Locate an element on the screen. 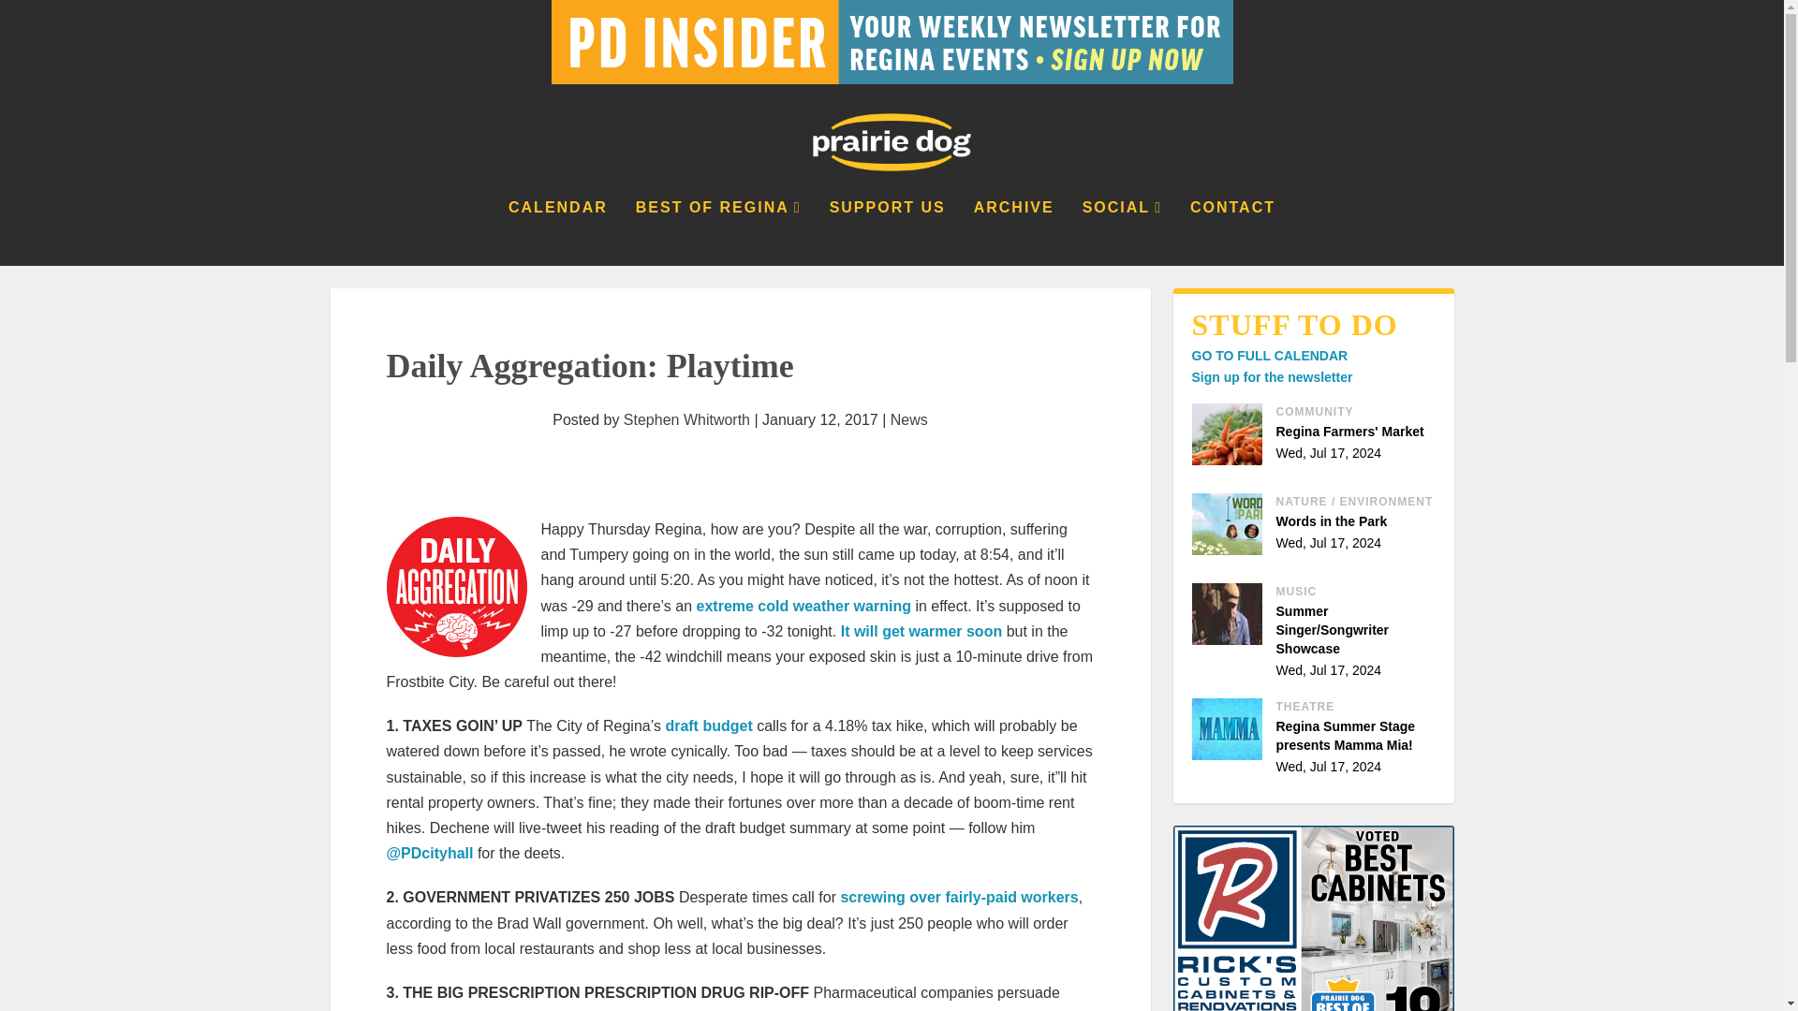 The width and height of the screenshot is (1798, 1011). Stephen Whitworth is located at coordinates (686, 419).